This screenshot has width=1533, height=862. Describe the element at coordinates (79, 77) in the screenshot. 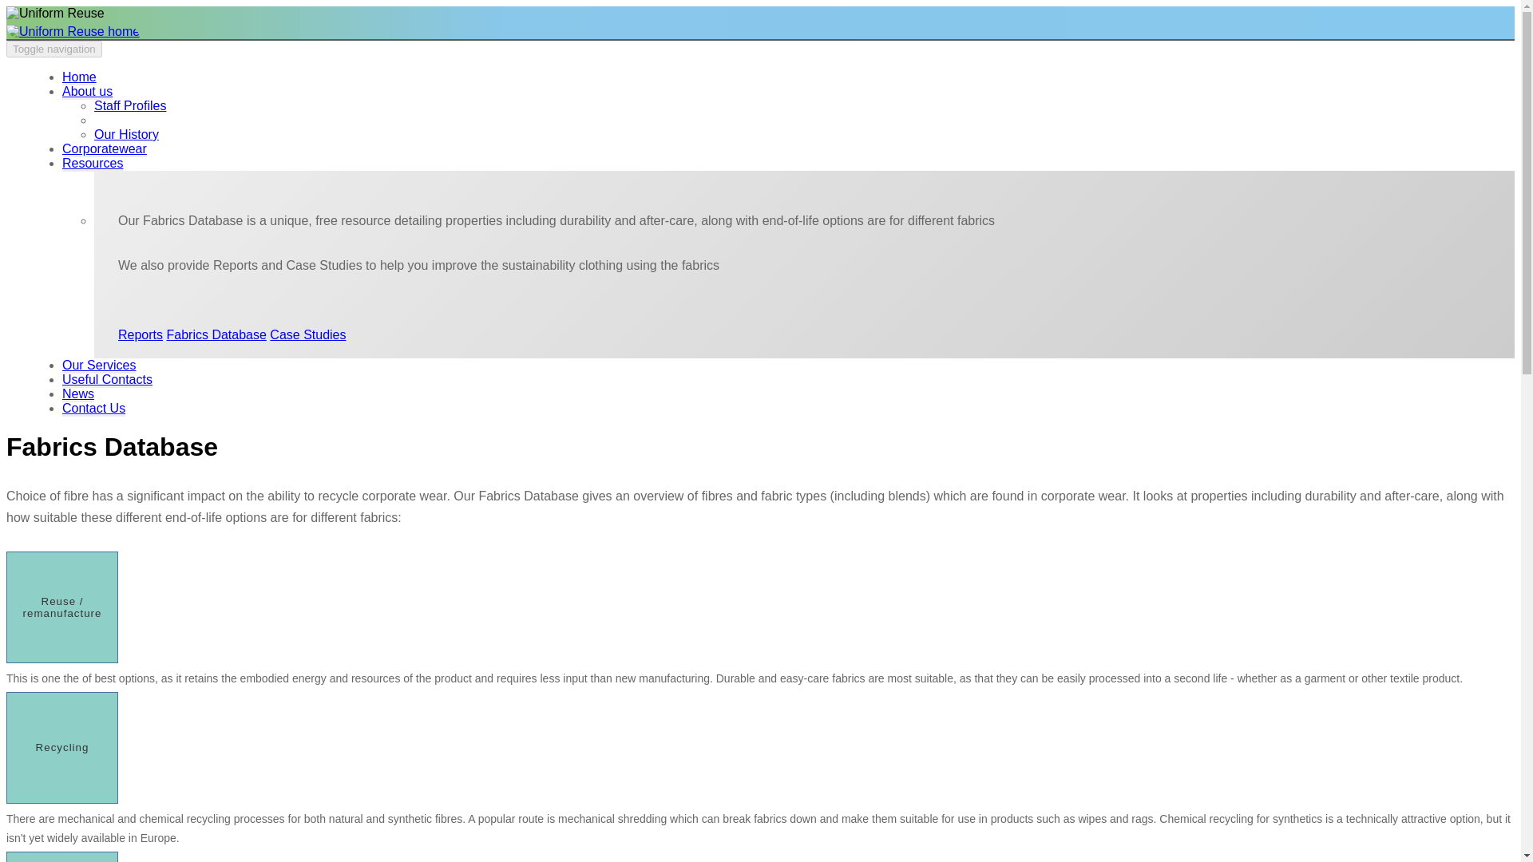

I see `Home` at that location.